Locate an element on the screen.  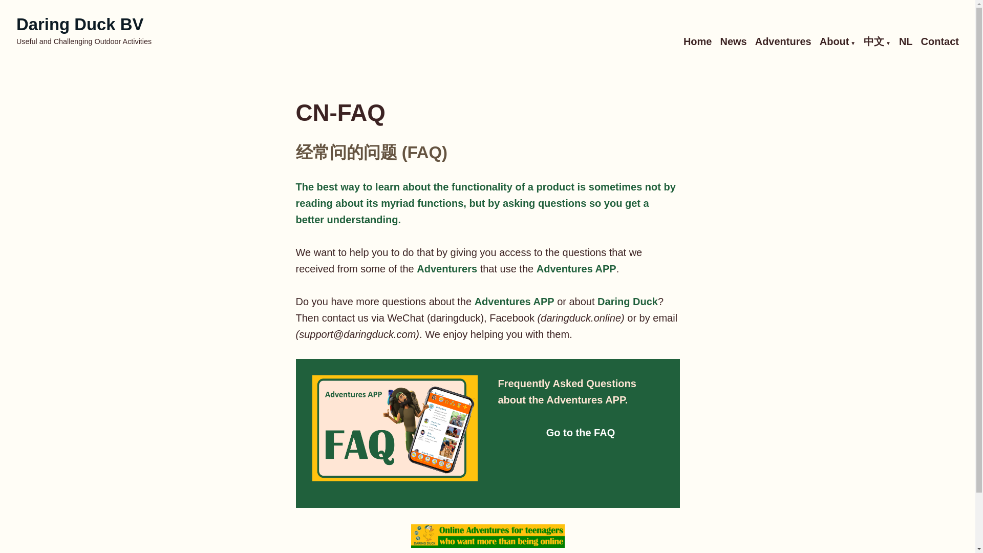
Go to the FAQ is located at coordinates (581, 432).